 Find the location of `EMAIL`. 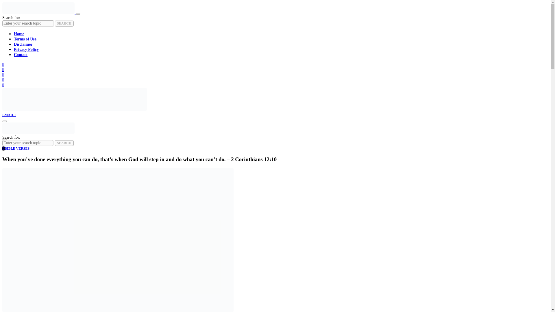

EMAIL is located at coordinates (9, 115).